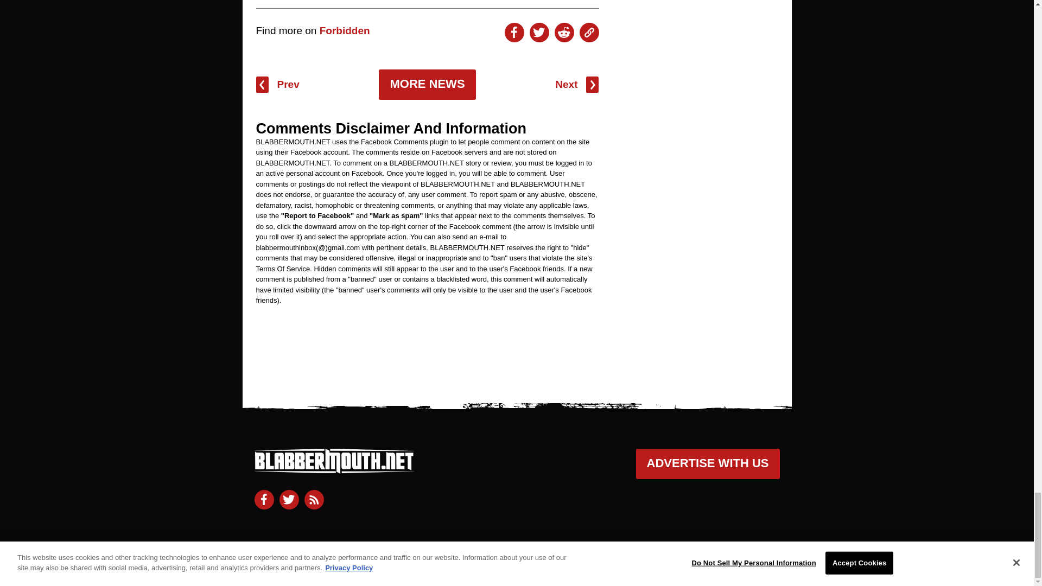 The image size is (1042, 586). What do you see at coordinates (564, 33) in the screenshot?
I see `Share On Reddit` at bounding box center [564, 33].